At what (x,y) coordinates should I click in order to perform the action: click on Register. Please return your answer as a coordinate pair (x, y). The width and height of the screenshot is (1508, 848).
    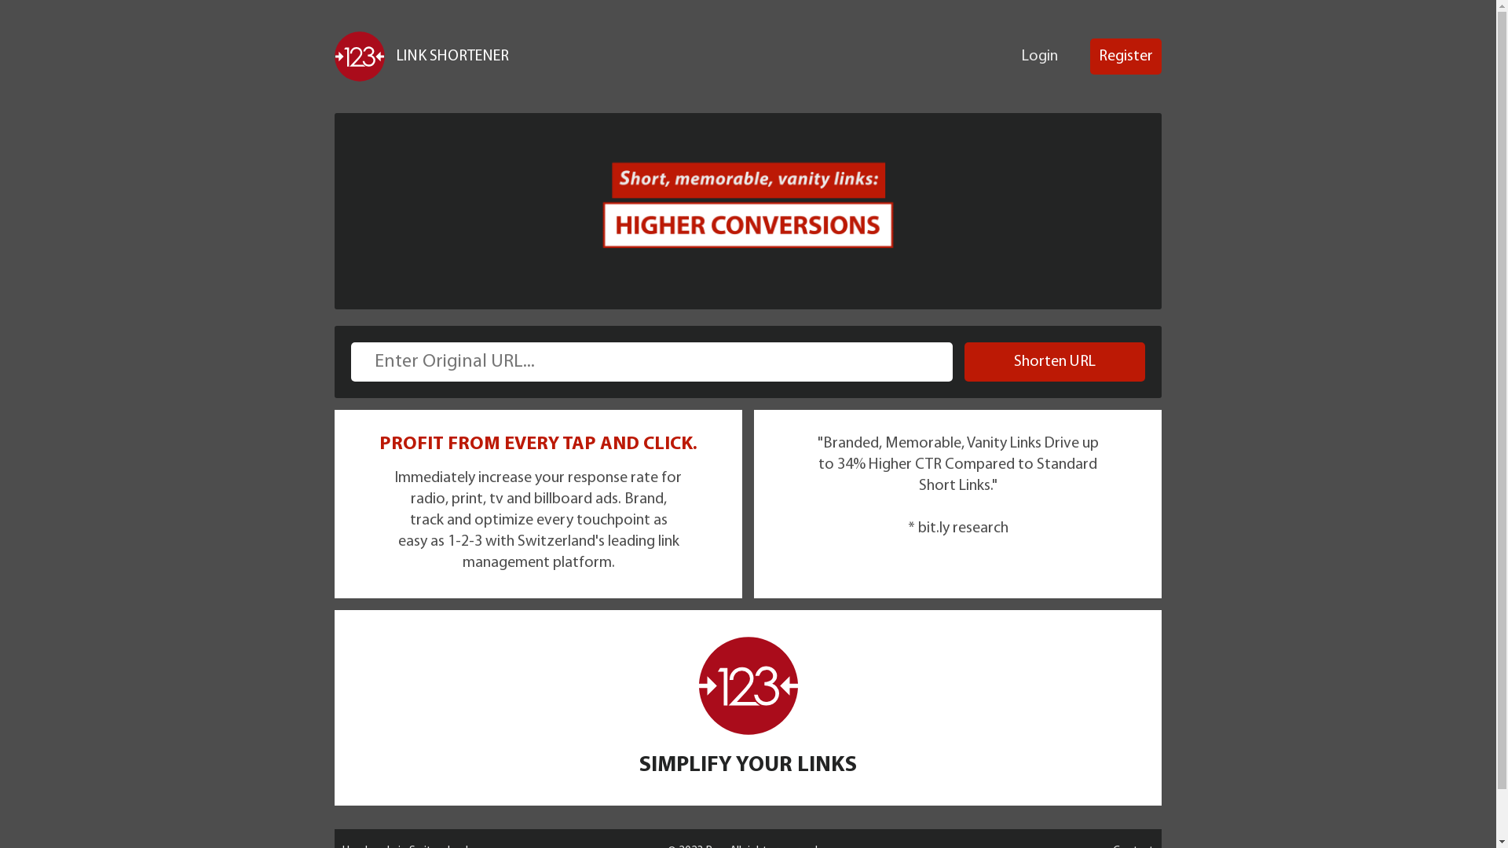
    Looking at the image, I should click on (1126, 57).